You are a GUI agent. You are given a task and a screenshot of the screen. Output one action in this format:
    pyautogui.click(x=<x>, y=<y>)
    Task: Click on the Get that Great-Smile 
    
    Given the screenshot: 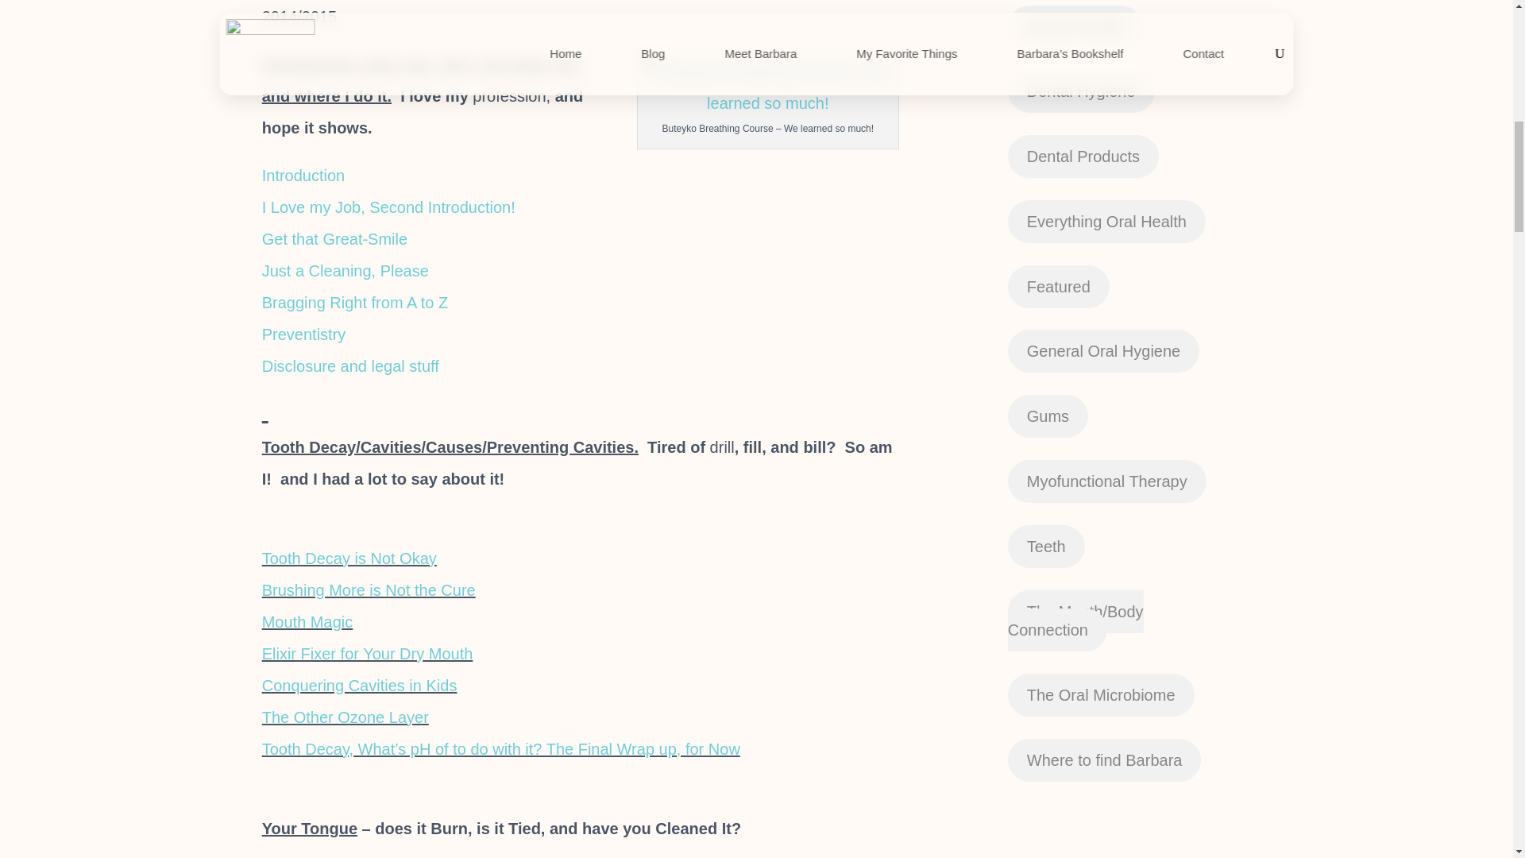 What is the action you would take?
    pyautogui.click(x=337, y=239)
    